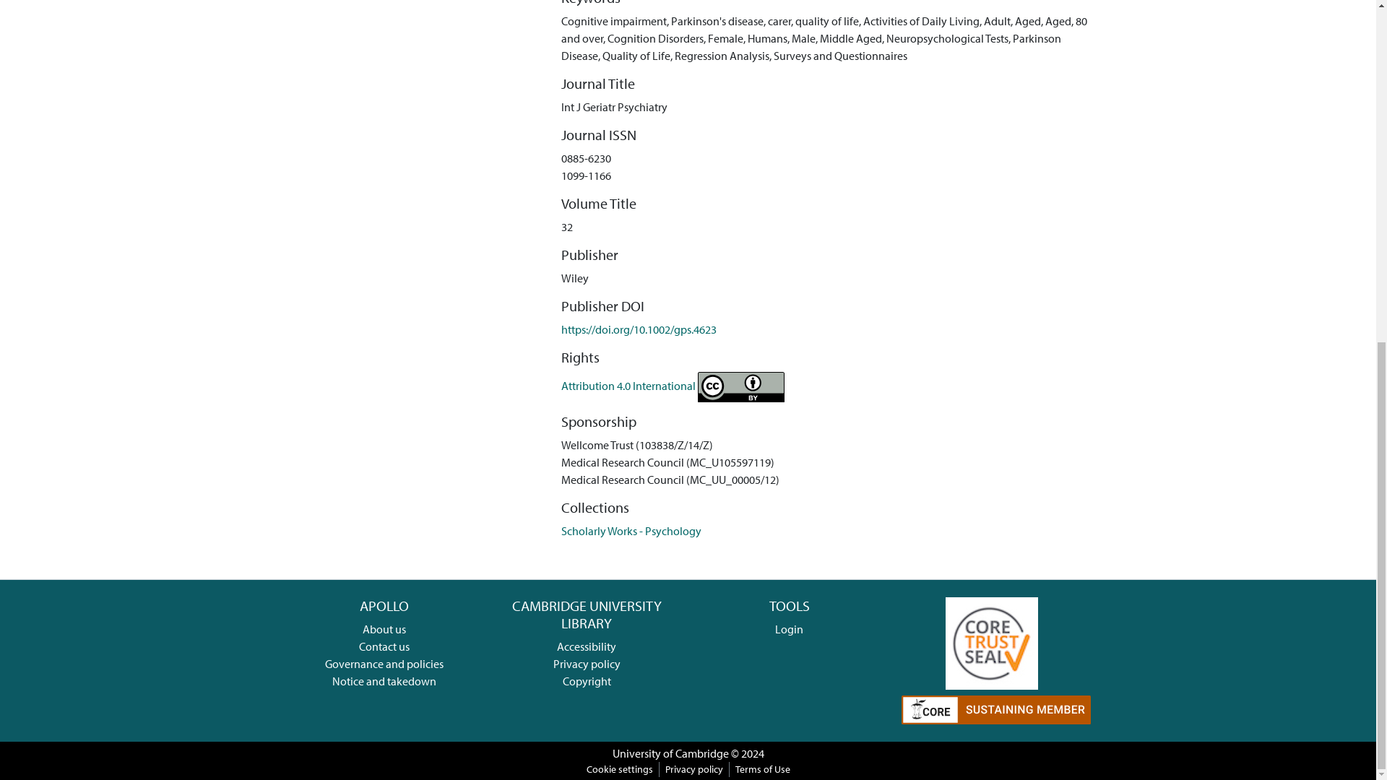 The image size is (1387, 780). What do you see at coordinates (631, 530) in the screenshot?
I see `Scholarly Works - Psychology` at bounding box center [631, 530].